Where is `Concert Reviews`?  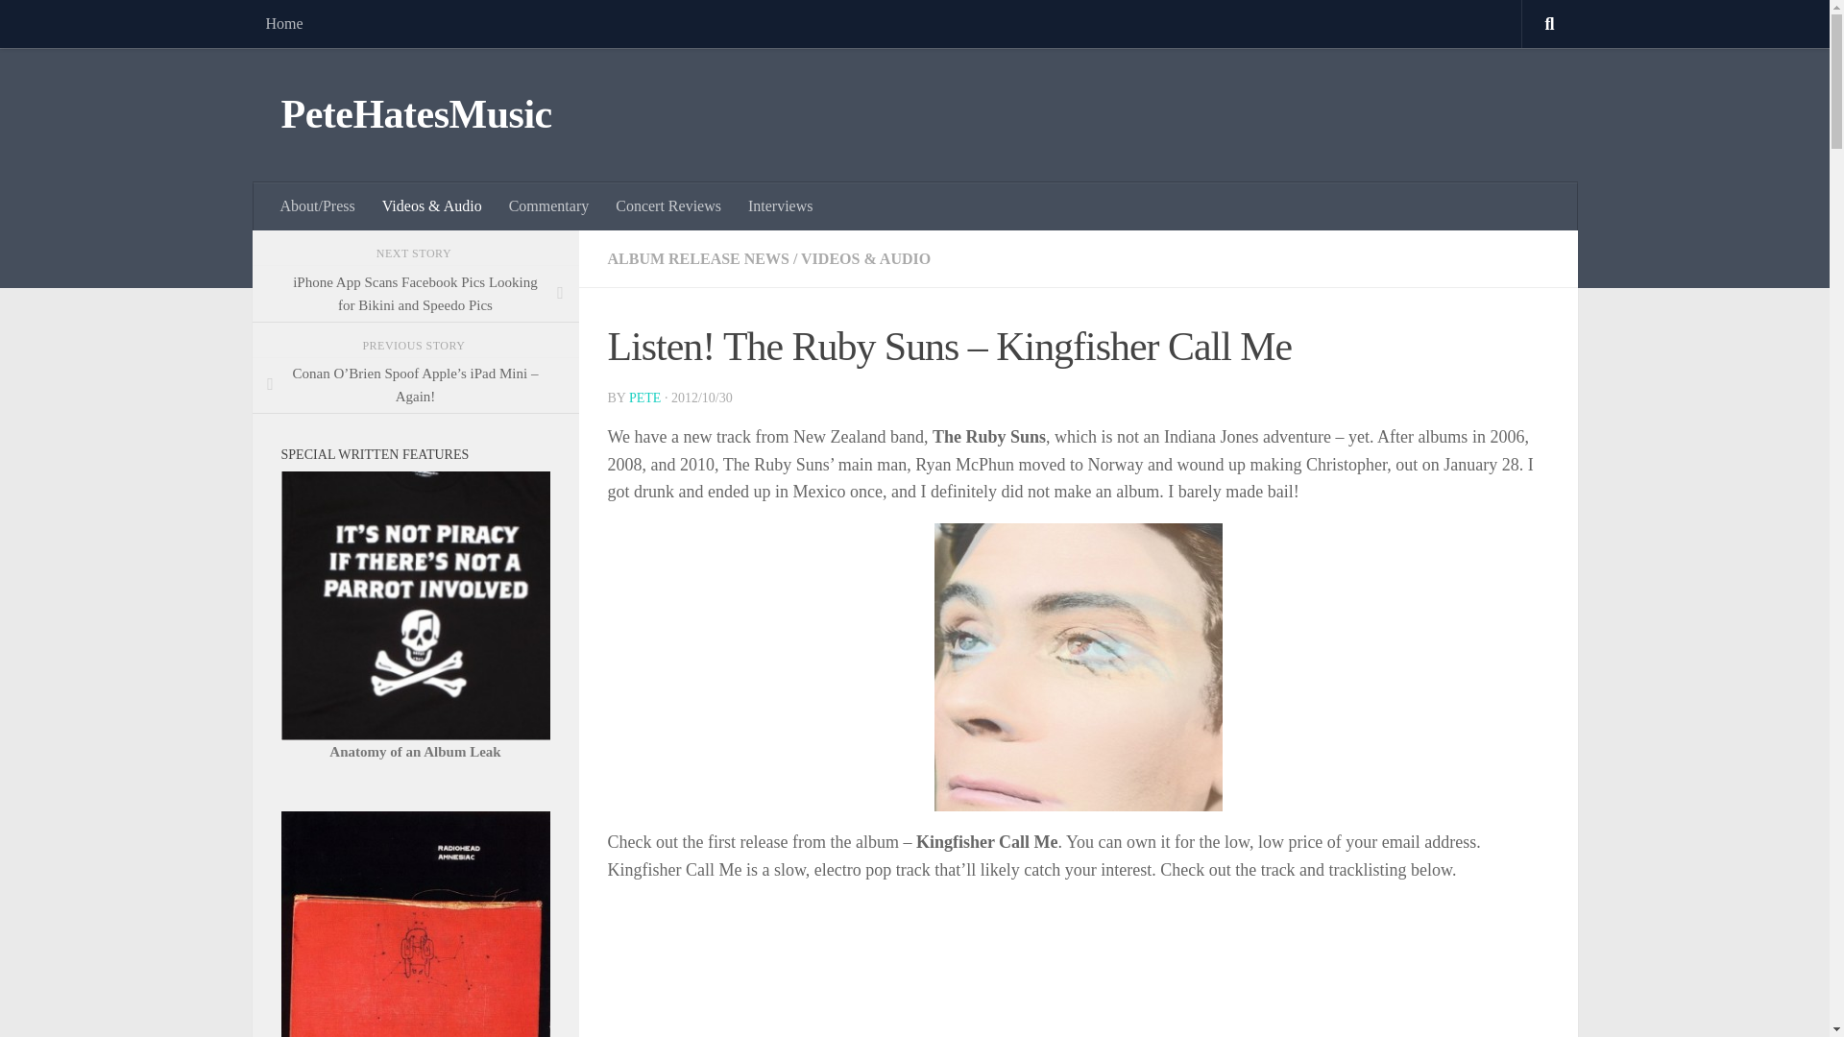 Concert Reviews is located at coordinates (668, 205).